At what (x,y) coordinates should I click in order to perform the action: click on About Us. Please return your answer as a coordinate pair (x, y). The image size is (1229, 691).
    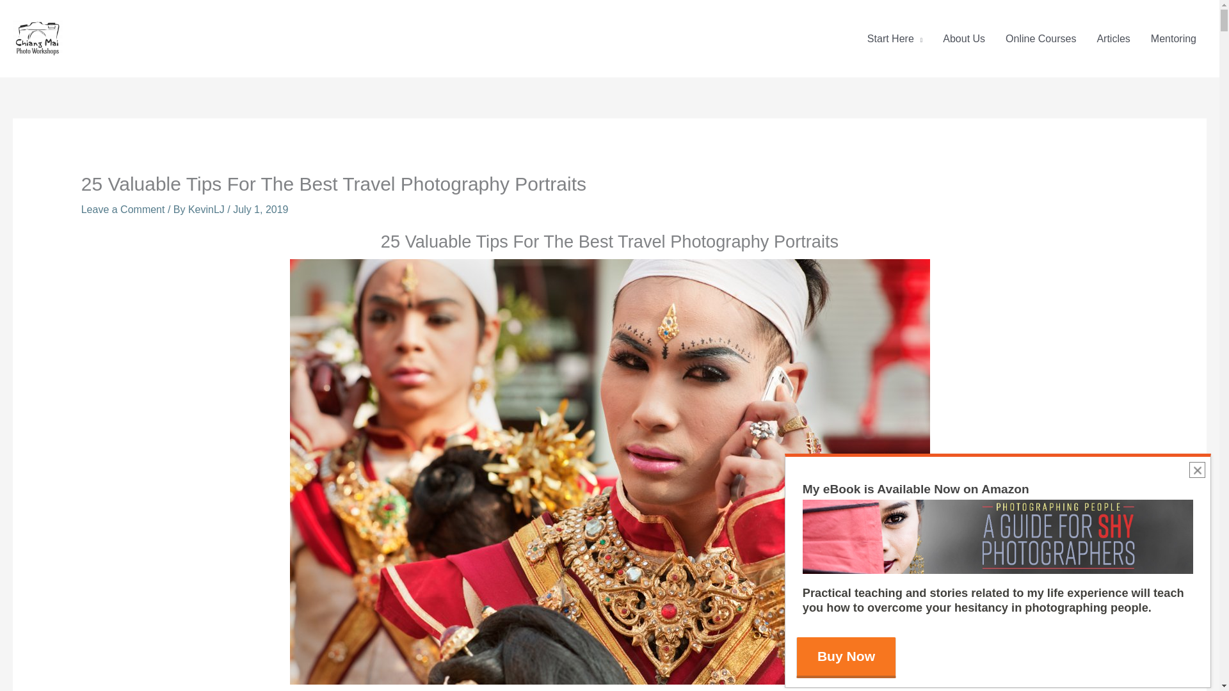
    Looking at the image, I should click on (964, 38).